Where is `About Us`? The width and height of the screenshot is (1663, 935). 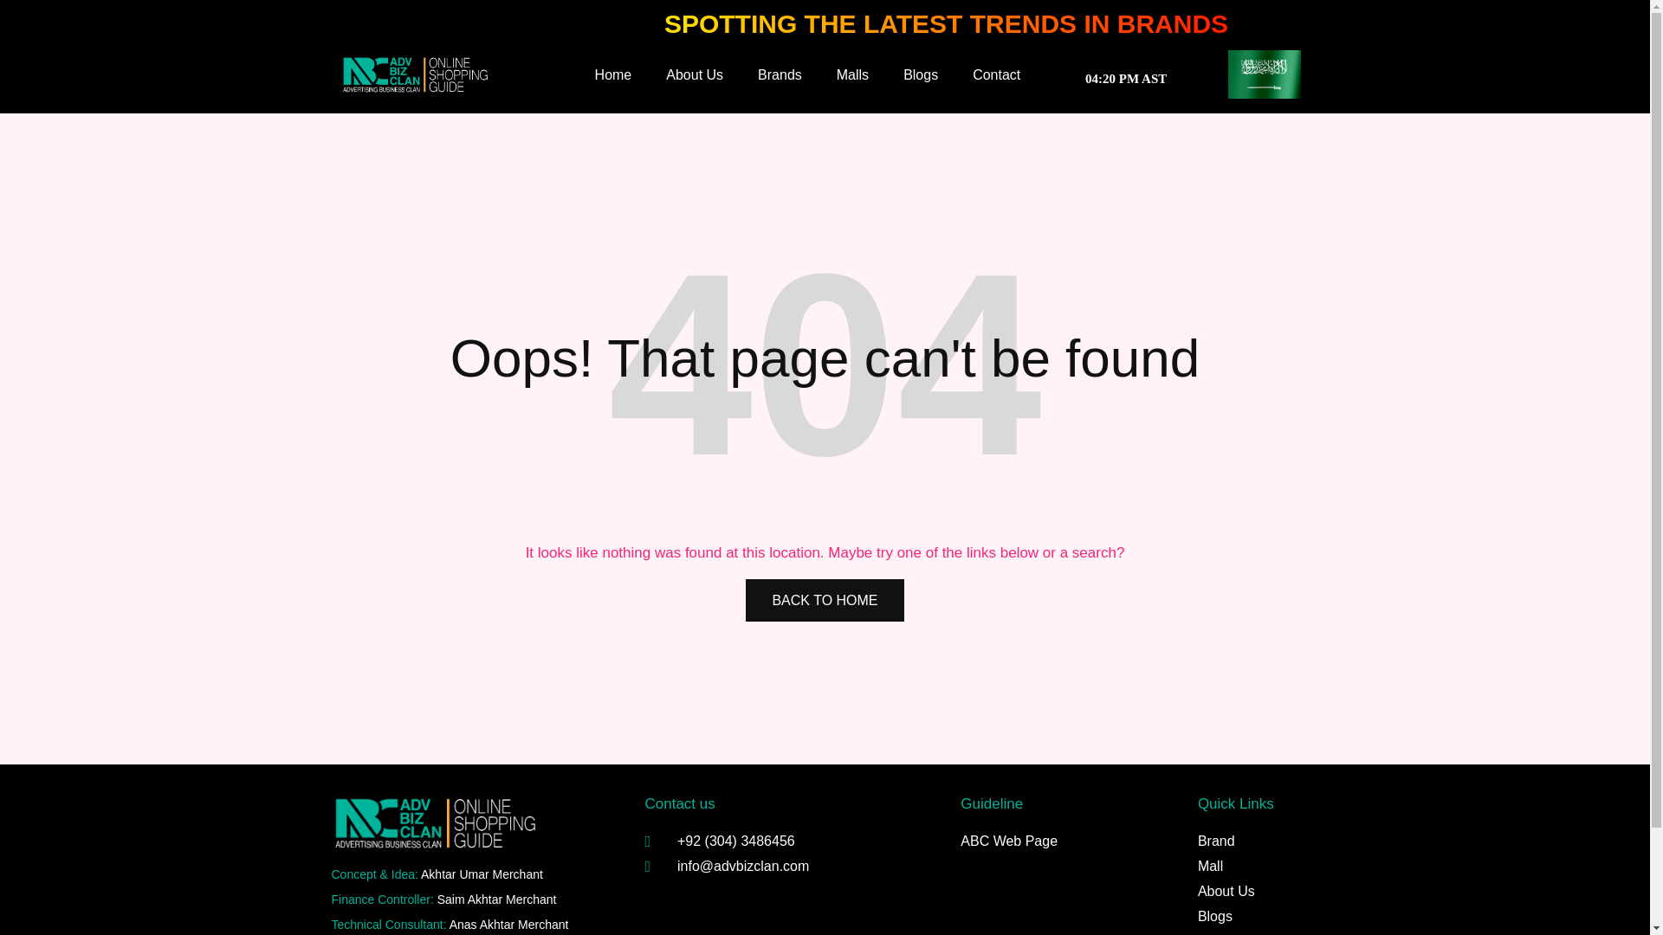 About Us is located at coordinates (1249, 892).